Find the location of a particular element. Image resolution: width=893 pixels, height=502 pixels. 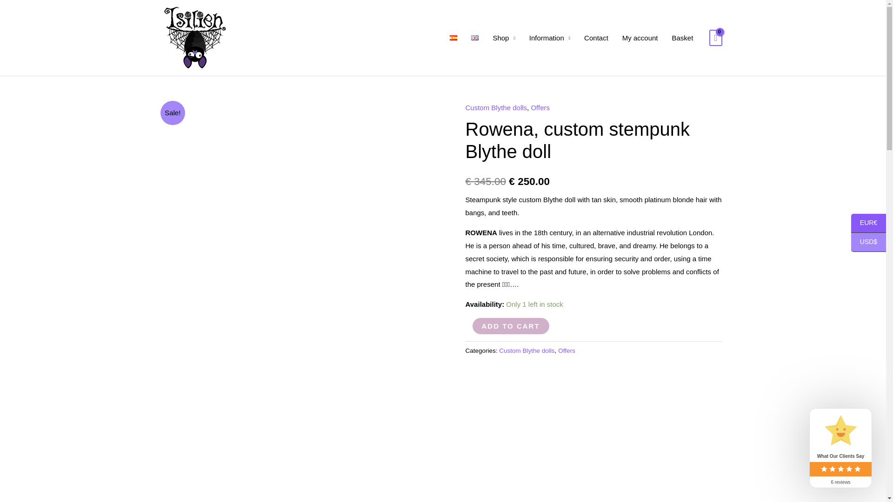

Information is located at coordinates (550, 37).